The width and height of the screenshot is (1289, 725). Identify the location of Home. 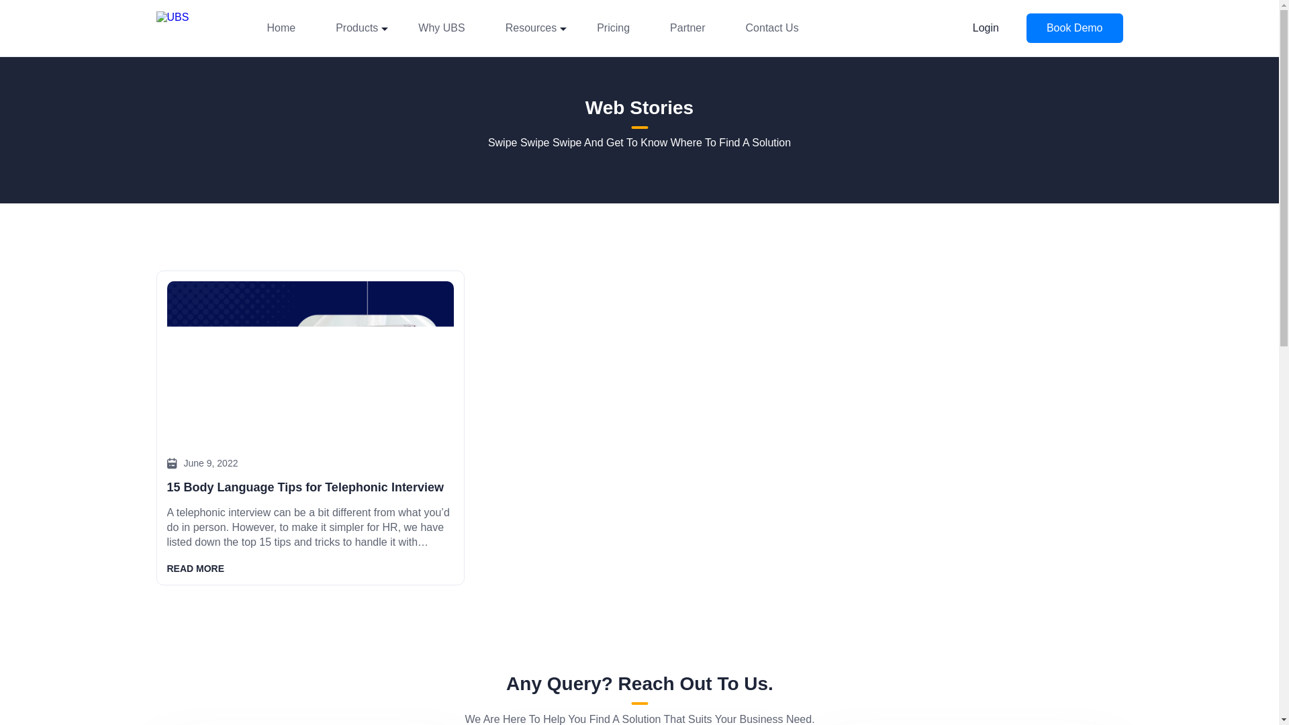
(281, 28).